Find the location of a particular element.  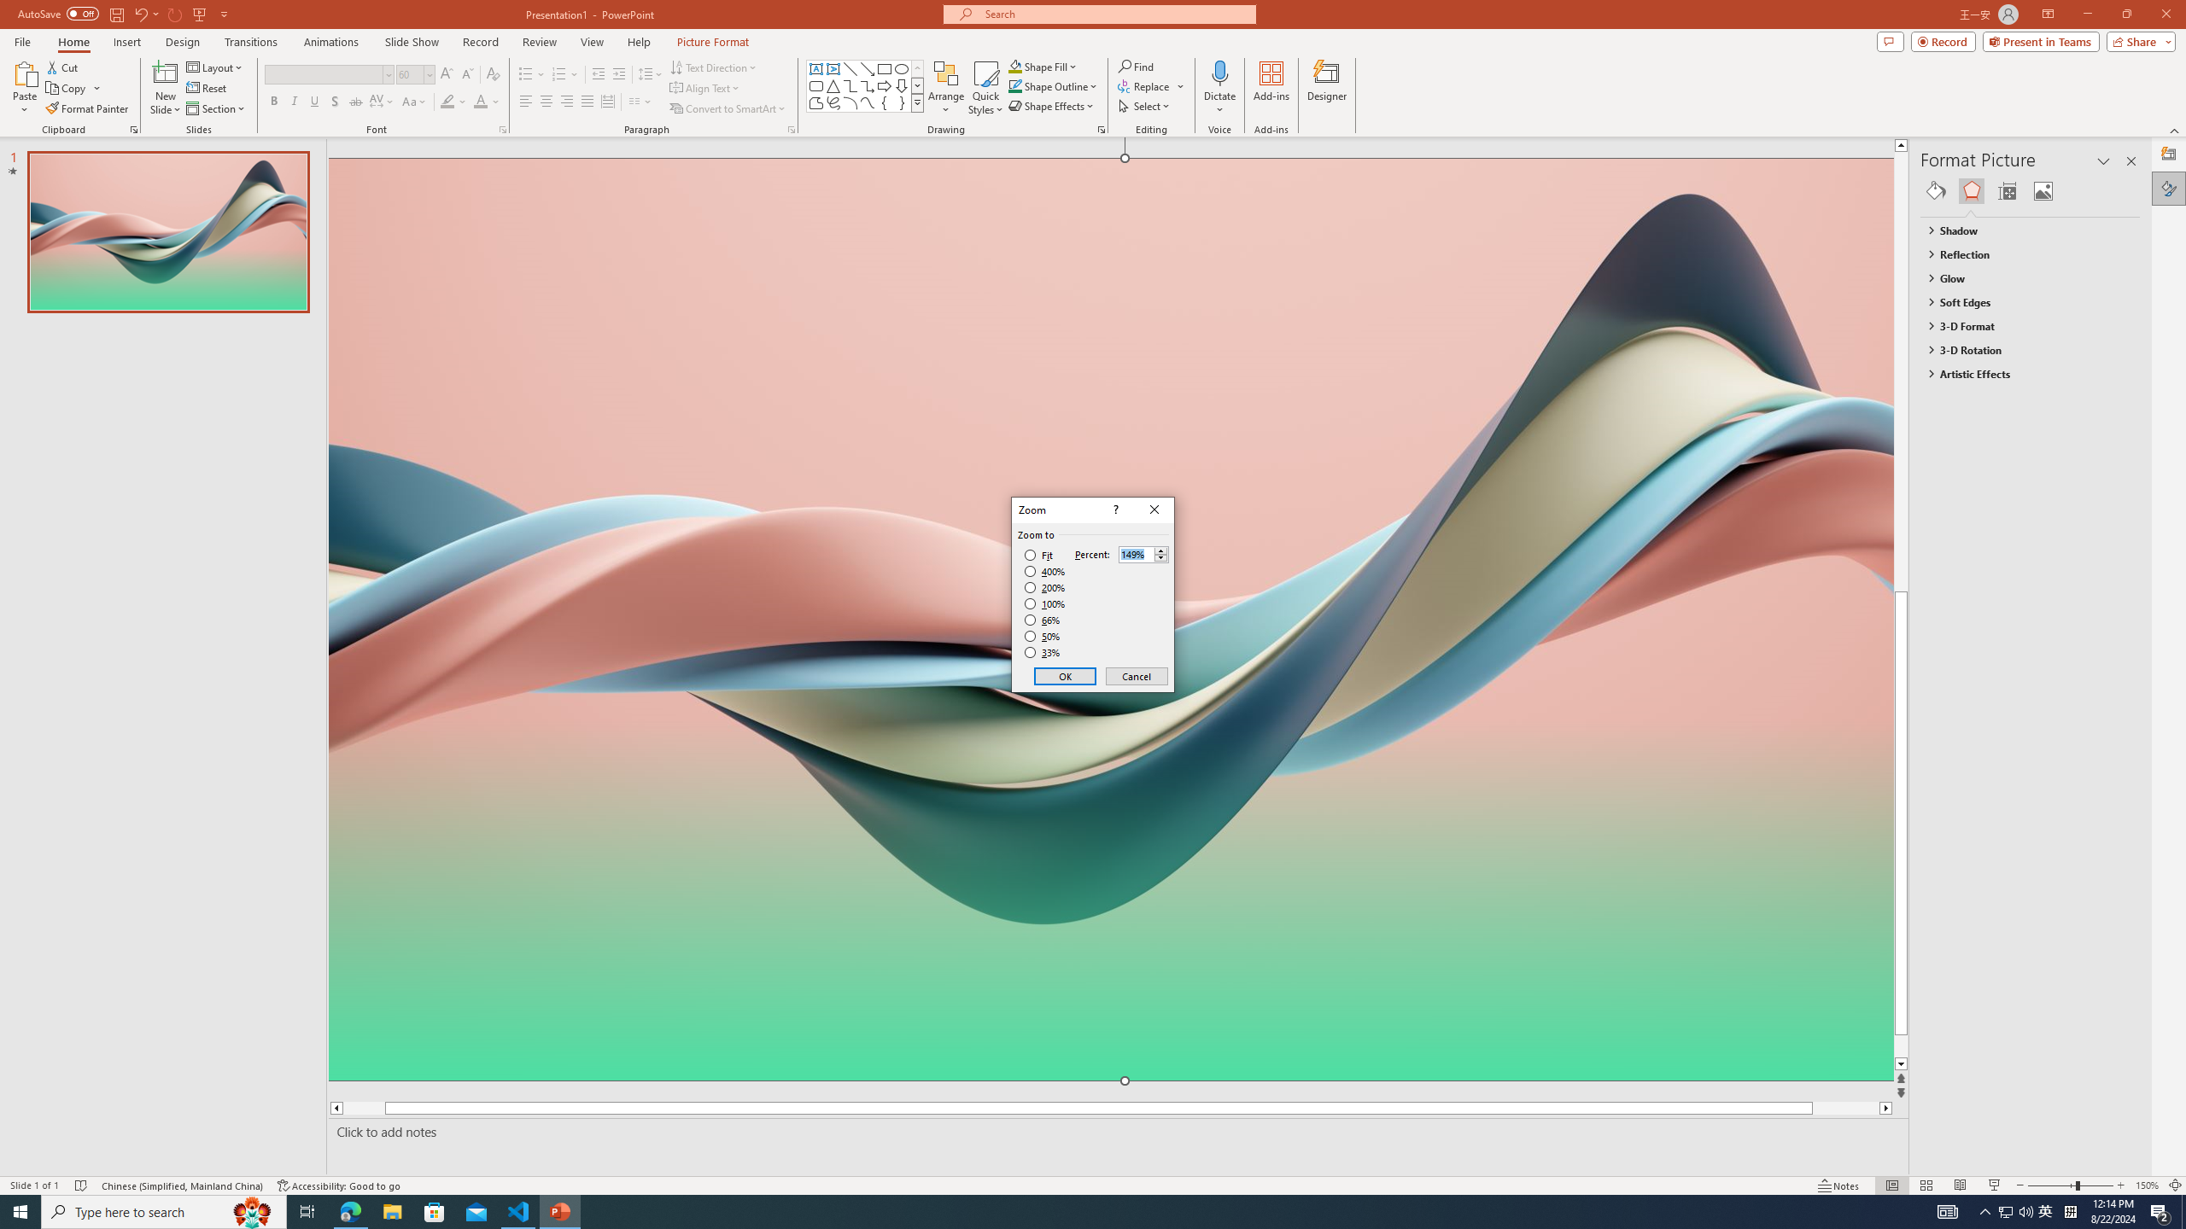

Connector: Elbow Arrow is located at coordinates (868, 85).